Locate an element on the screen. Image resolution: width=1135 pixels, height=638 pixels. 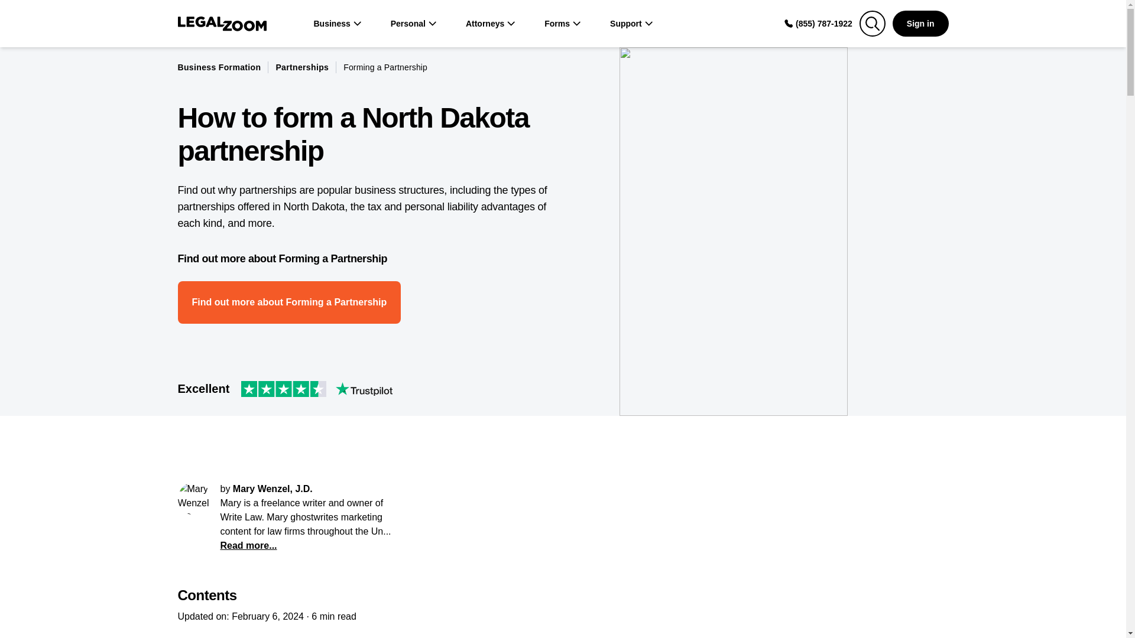
Business is located at coordinates (337, 24).